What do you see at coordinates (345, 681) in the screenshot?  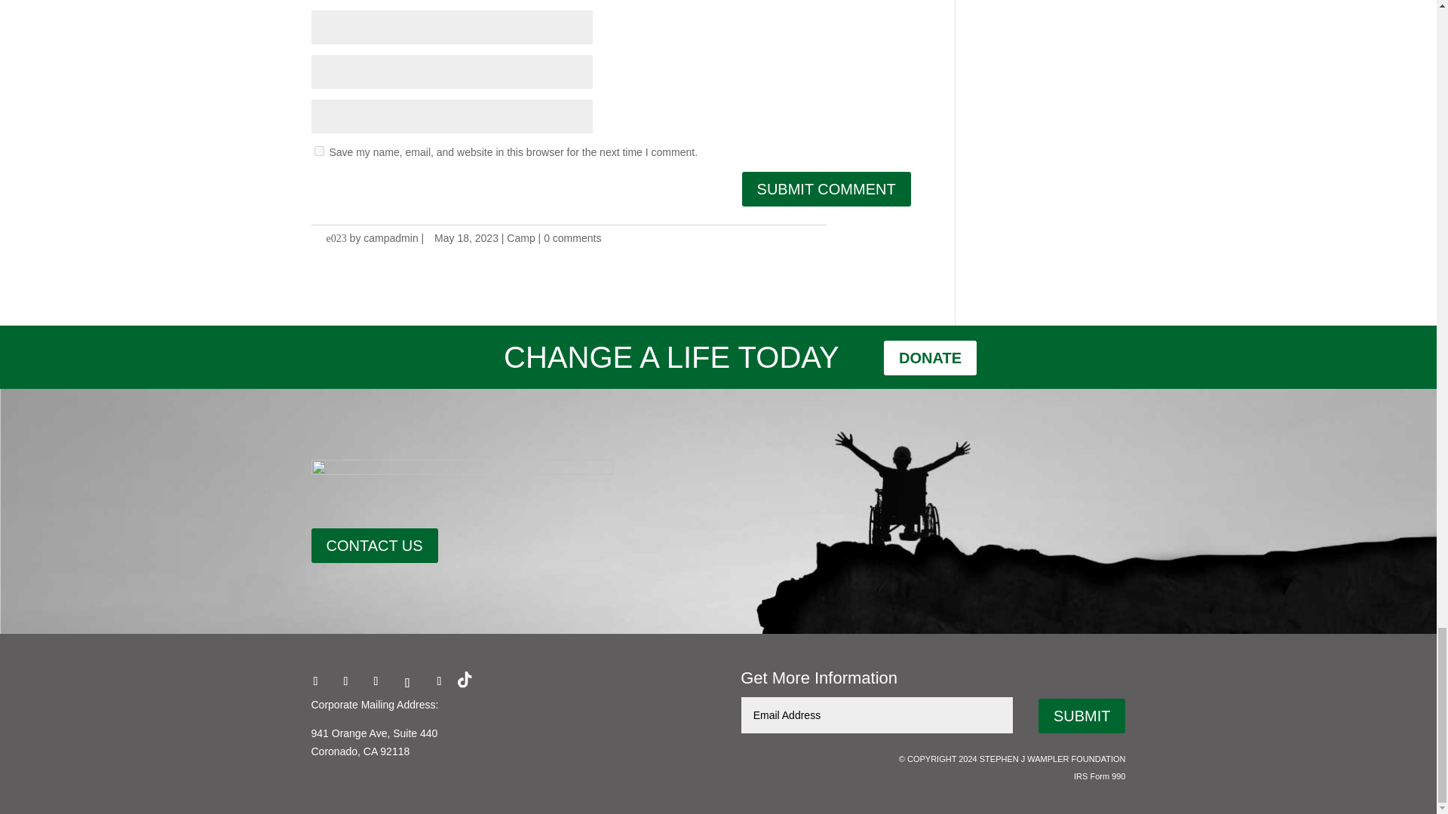 I see `Follow on X` at bounding box center [345, 681].